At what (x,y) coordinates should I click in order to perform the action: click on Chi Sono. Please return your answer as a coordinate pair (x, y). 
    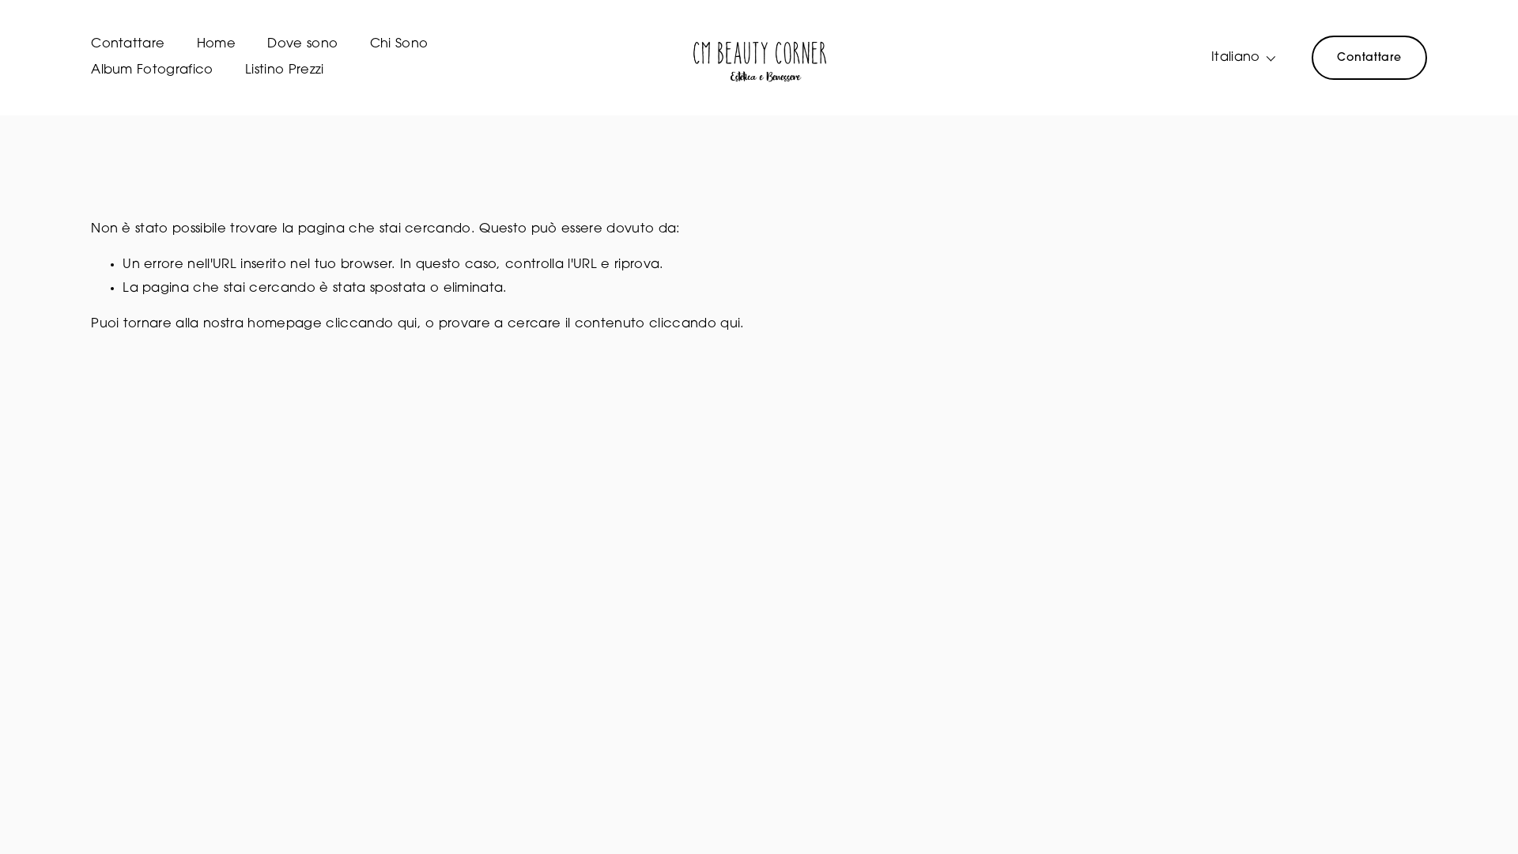
    Looking at the image, I should click on (399, 46).